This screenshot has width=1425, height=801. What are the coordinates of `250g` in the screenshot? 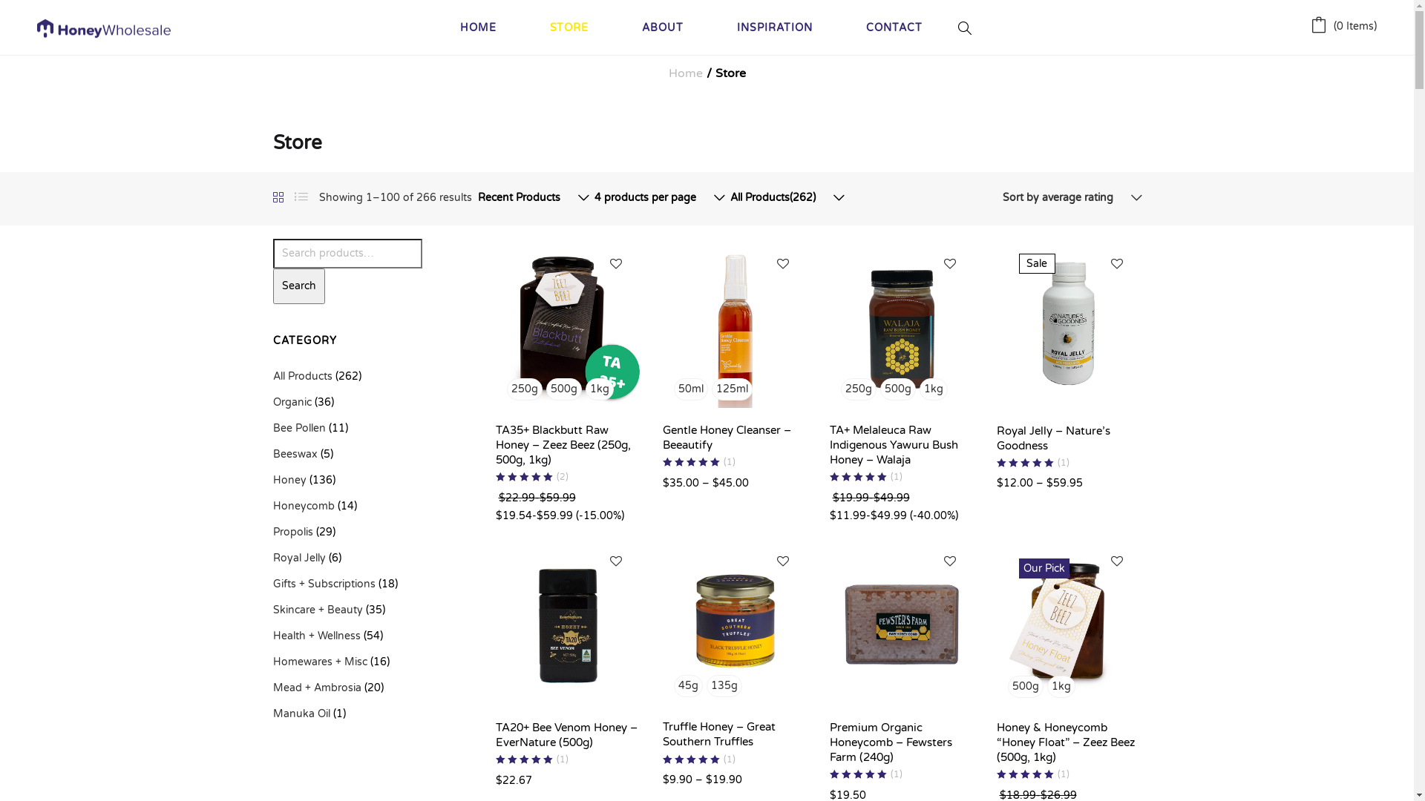 It's located at (858, 389).